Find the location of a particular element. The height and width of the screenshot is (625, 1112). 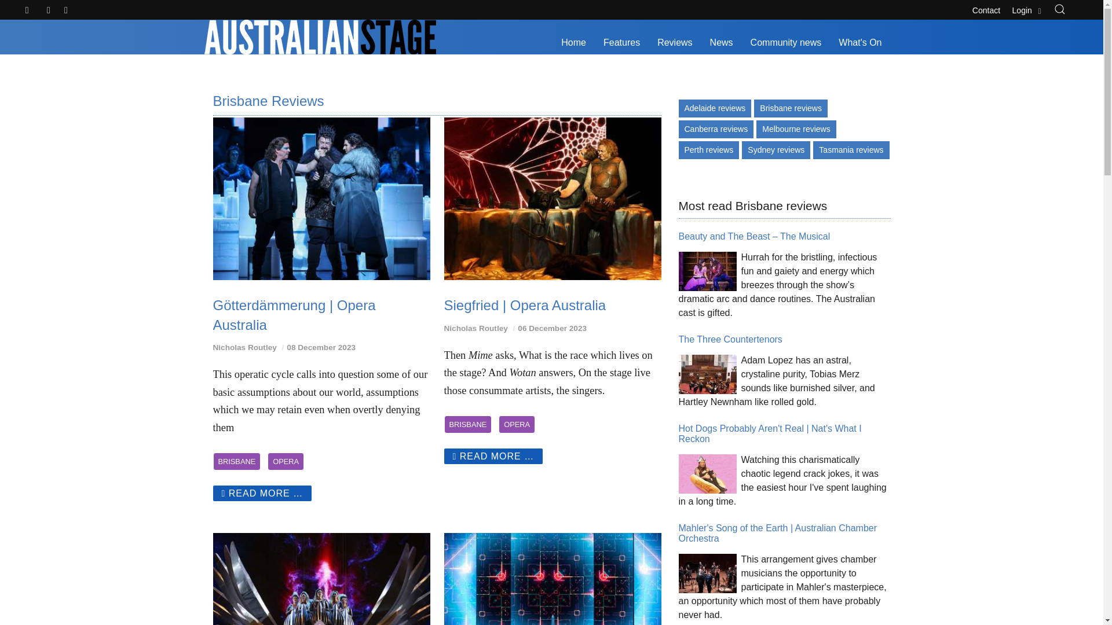

Twitter is located at coordinates (28, 10).